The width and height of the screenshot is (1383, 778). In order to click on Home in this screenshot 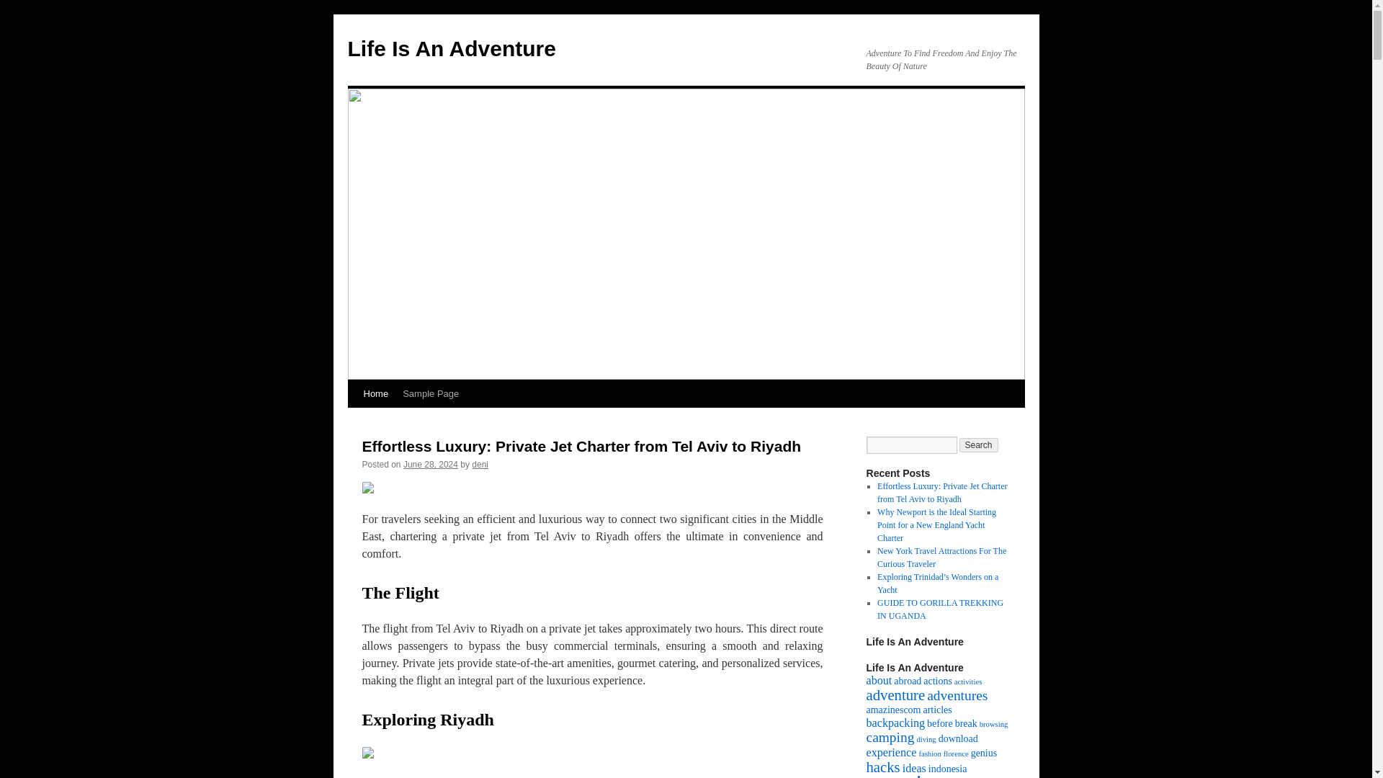, I will do `click(375, 393)`.